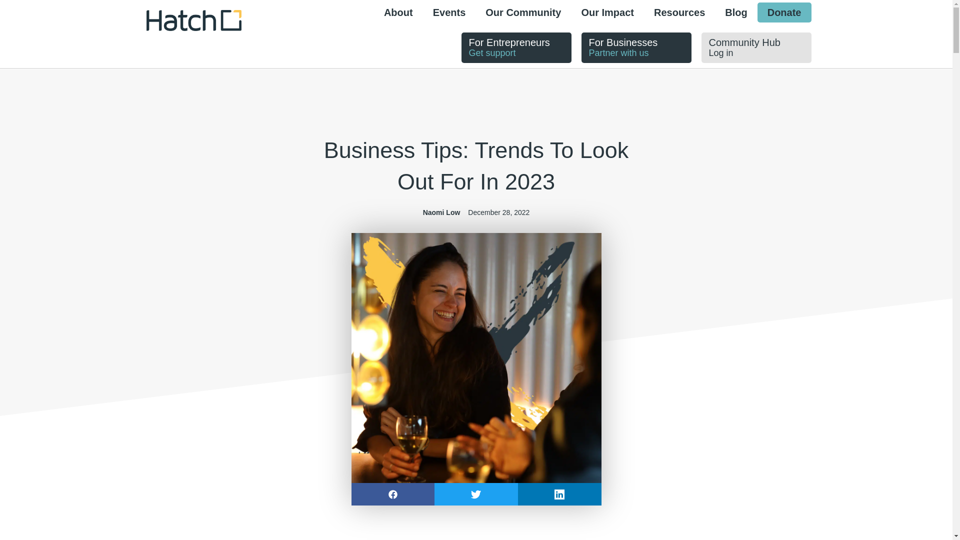  What do you see at coordinates (449, 12) in the screenshot?
I see `About` at bounding box center [449, 12].